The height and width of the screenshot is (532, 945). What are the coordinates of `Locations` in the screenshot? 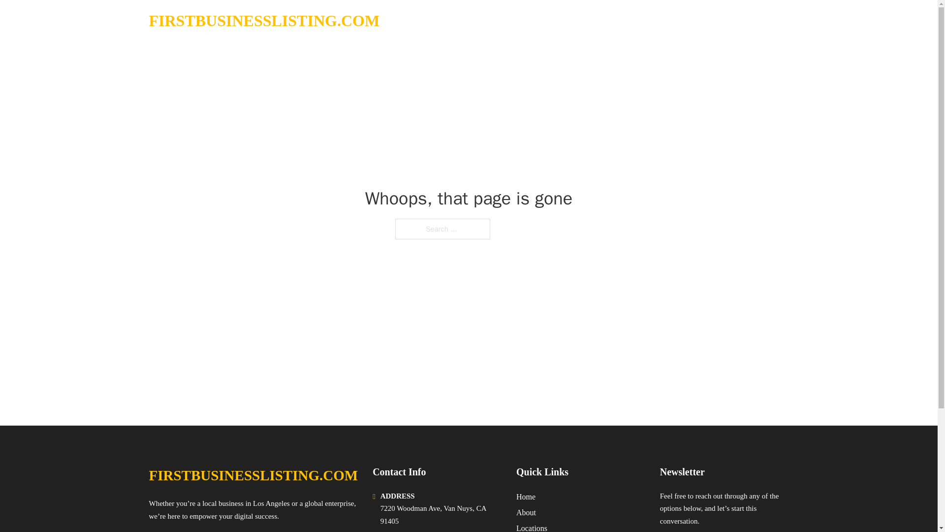 It's located at (532, 527).